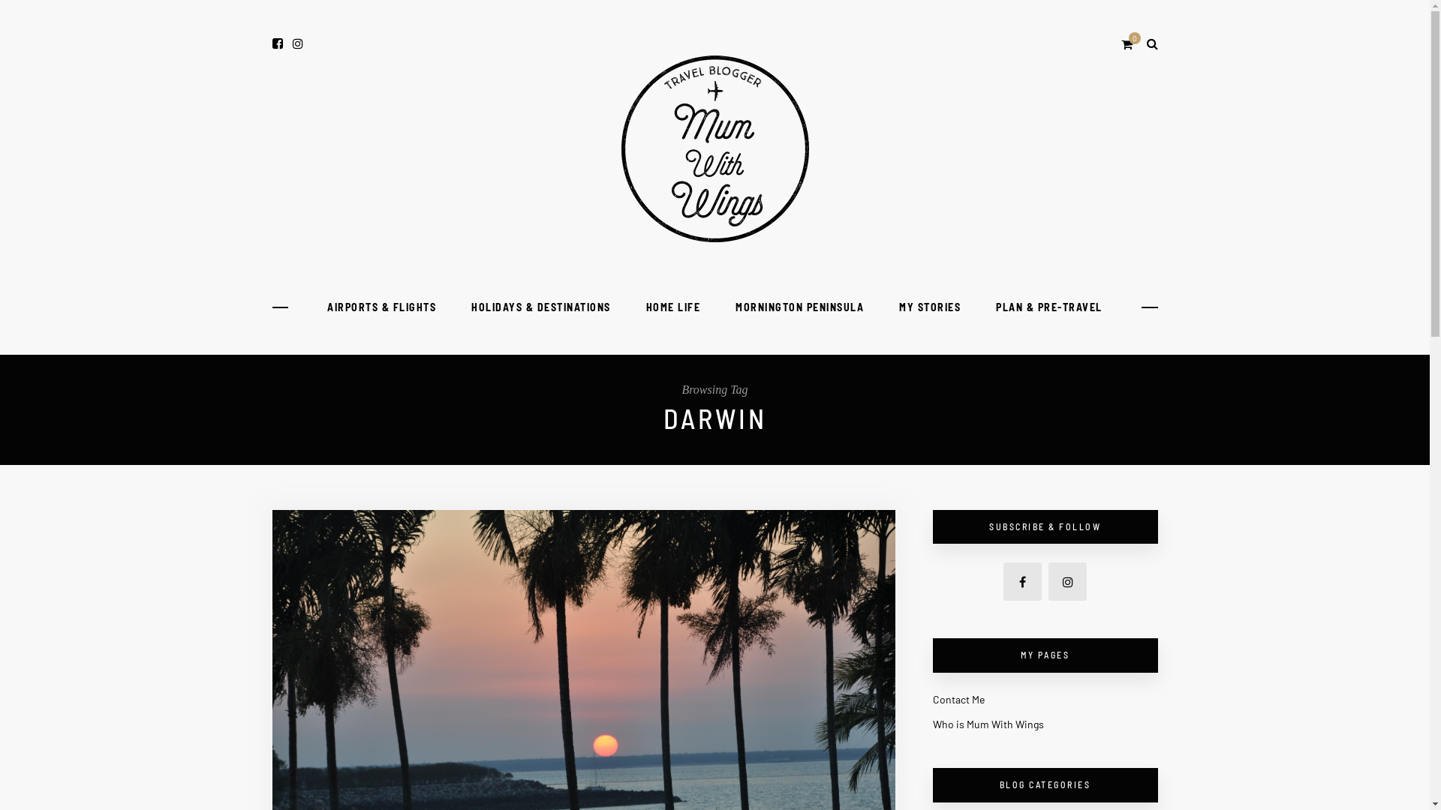 Image resolution: width=1441 pixels, height=810 pixels. I want to click on PLAN & PRE-TRAVEL, so click(1049, 307).